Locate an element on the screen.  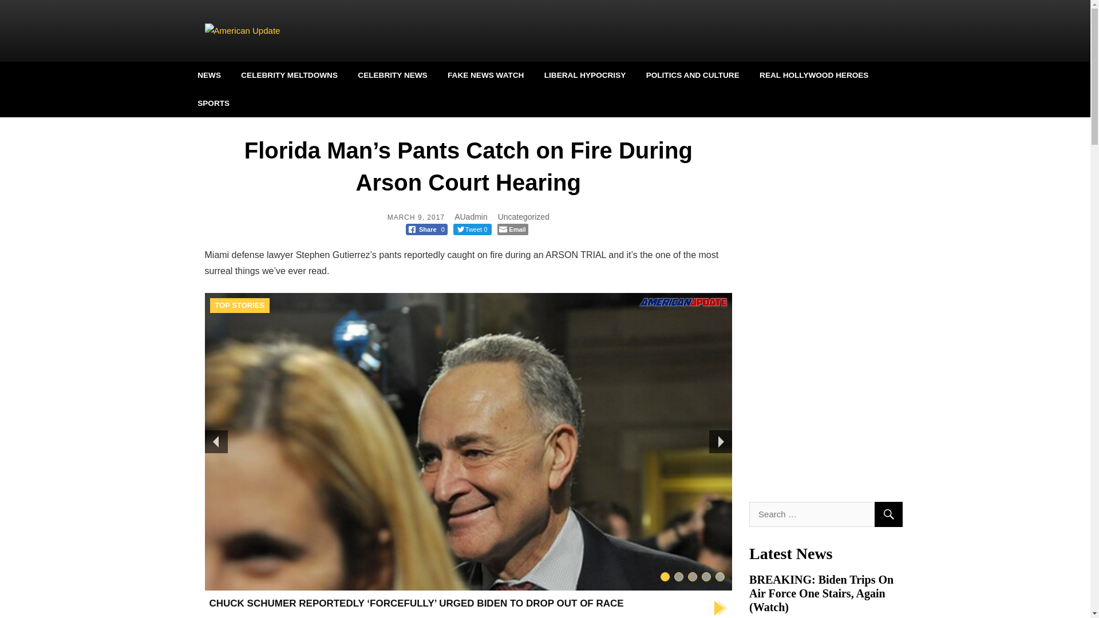
CELEBRITY NEWS is located at coordinates (393, 75).